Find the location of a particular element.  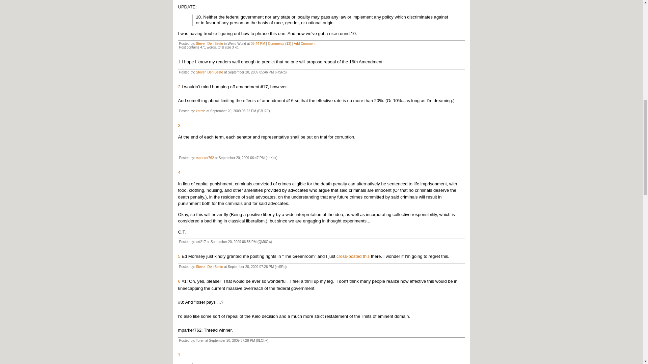

Steven Den Beste is located at coordinates (210, 267).